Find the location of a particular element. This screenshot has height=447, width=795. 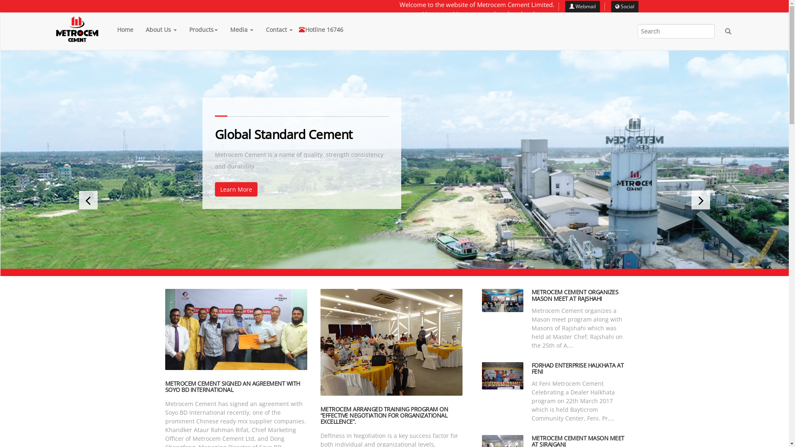

Webmail is located at coordinates (583, 7).